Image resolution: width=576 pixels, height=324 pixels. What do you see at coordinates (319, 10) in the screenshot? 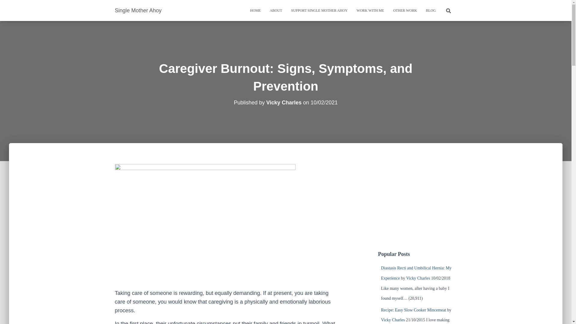
I see `Support Single Mother Ahoy` at bounding box center [319, 10].